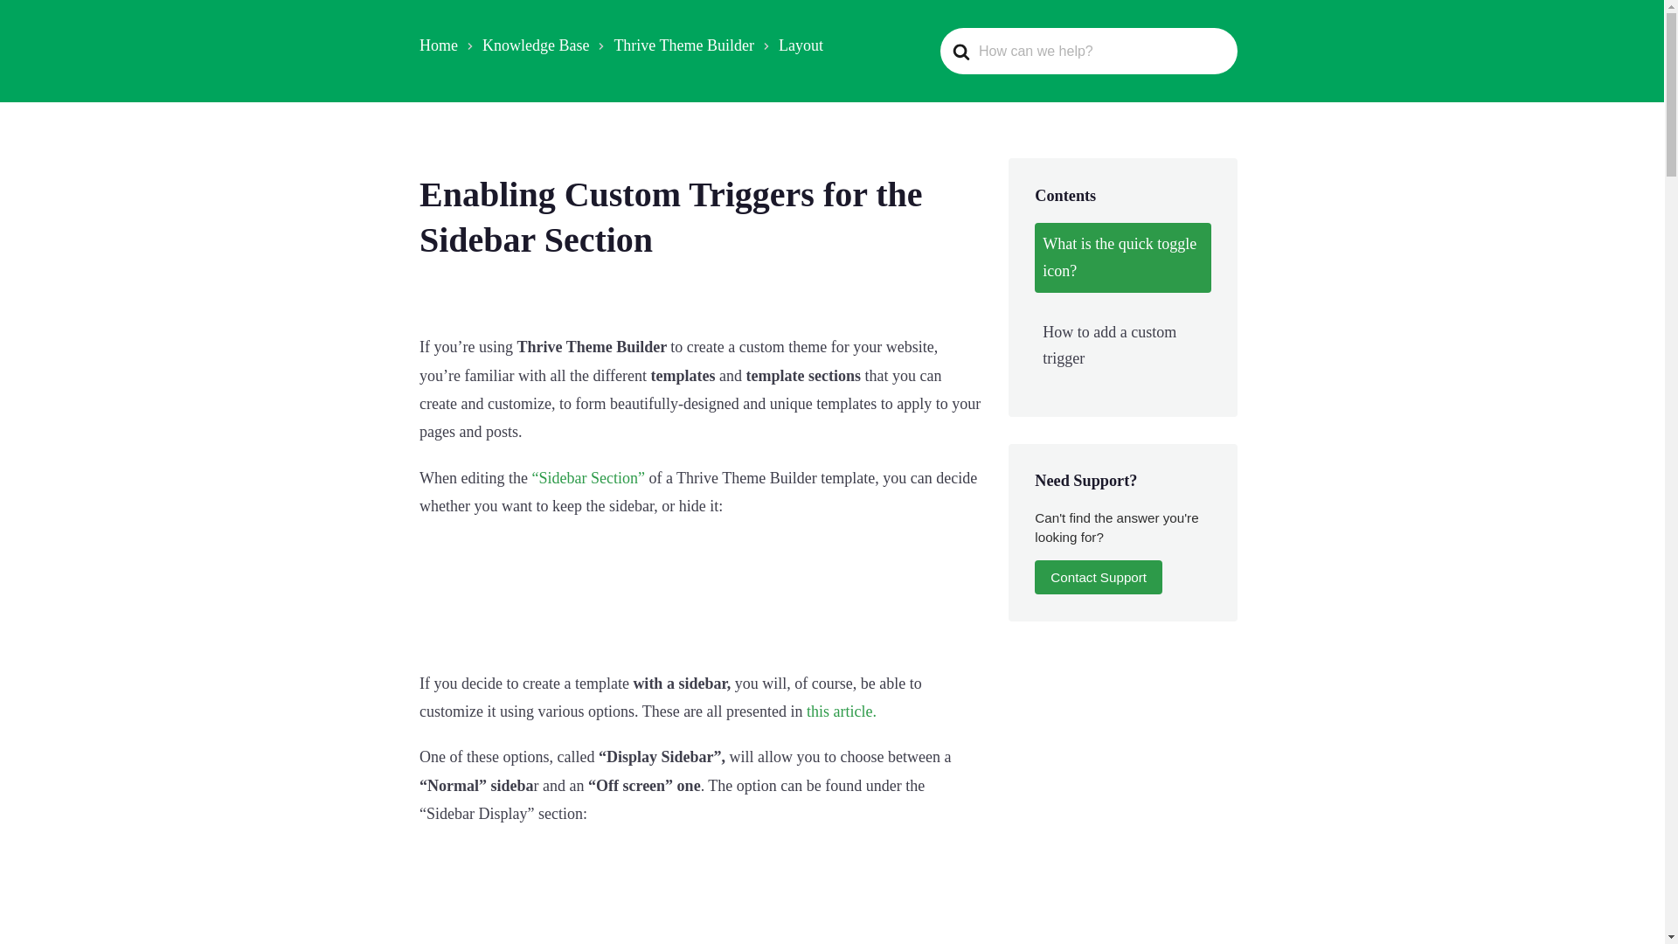 This screenshot has width=1678, height=944. I want to click on Layout, so click(801, 45).